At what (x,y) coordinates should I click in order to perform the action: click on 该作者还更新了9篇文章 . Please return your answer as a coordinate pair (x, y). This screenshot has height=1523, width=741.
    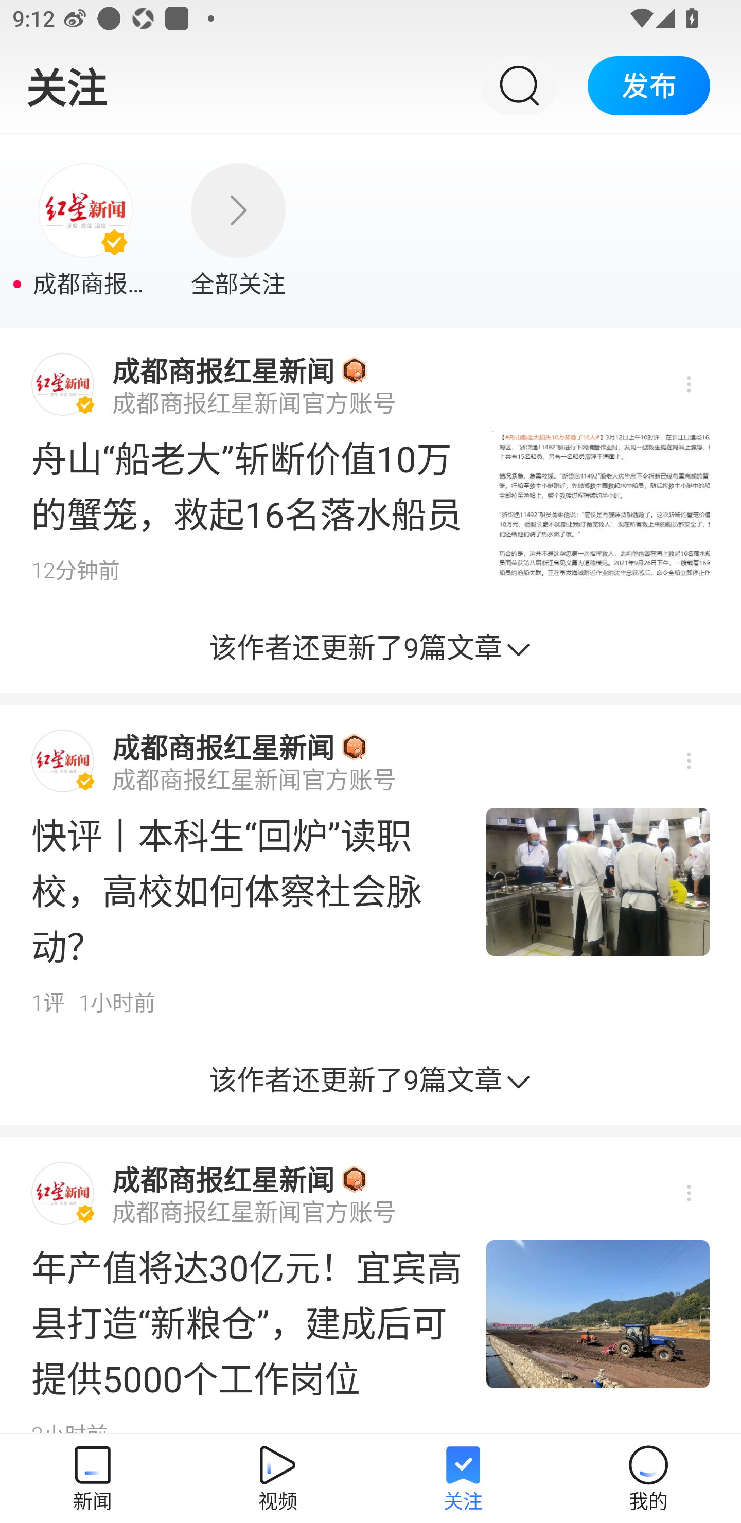
    Looking at the image, I should click on (370, 648).